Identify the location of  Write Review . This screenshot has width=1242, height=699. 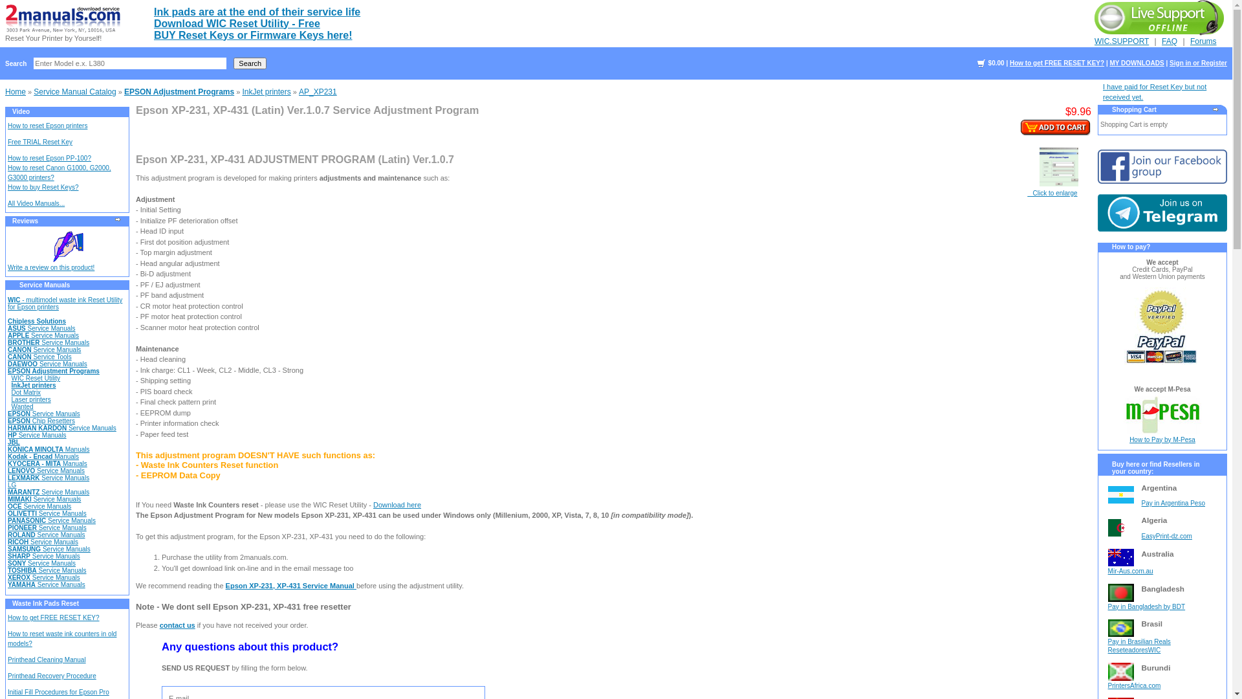
(67, 247).